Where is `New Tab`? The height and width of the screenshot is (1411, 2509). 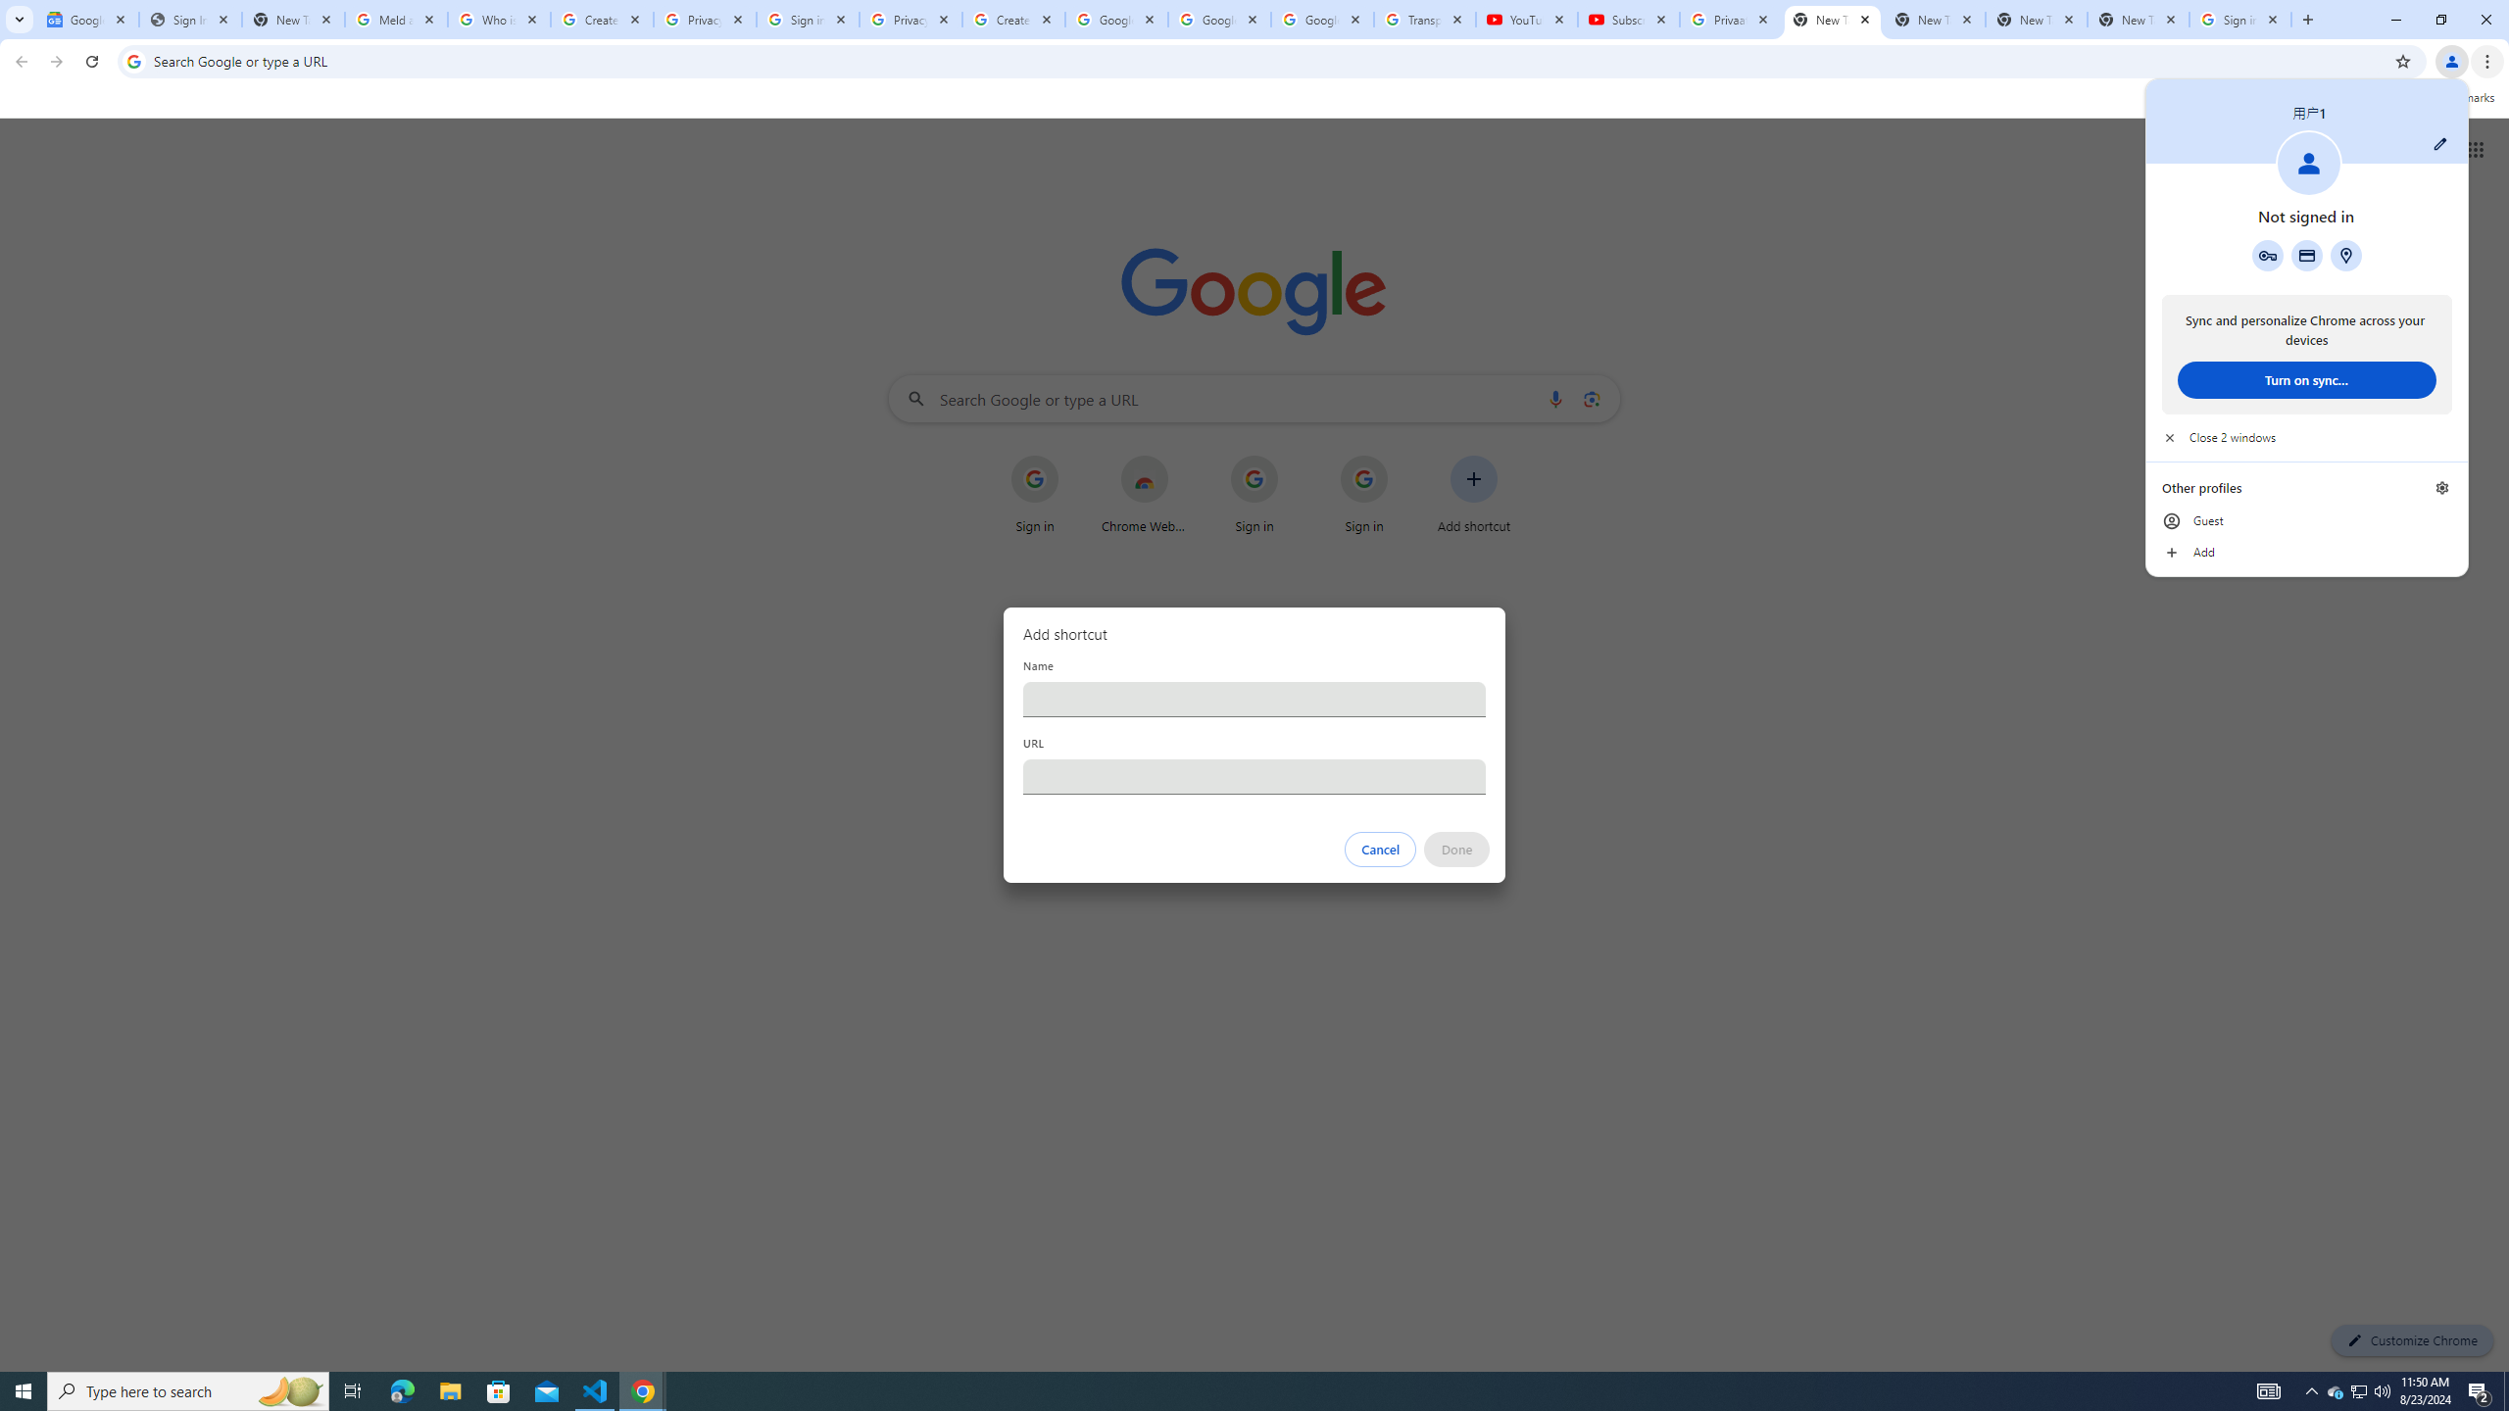 New Tab is located at coordinates (1833, 20).